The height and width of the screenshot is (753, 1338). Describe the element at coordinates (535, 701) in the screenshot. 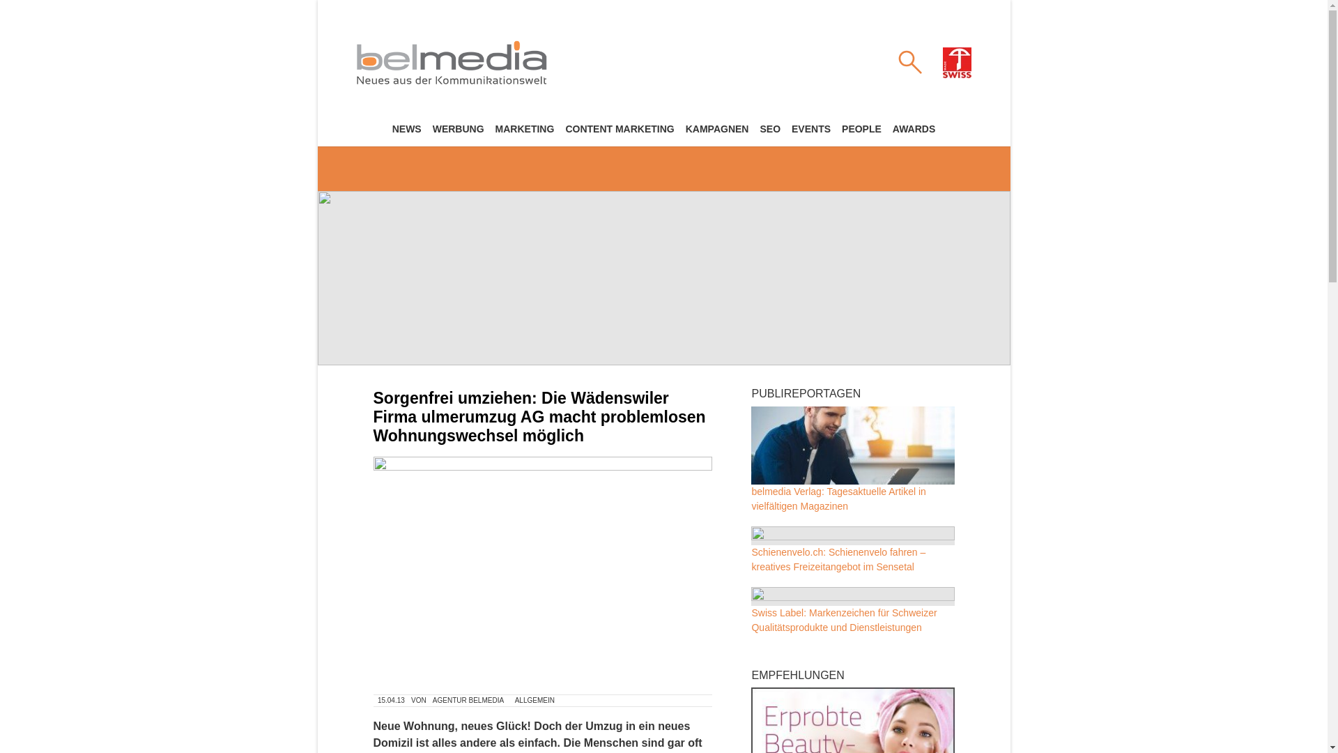

I see `ALLGEMEIN` at that location.